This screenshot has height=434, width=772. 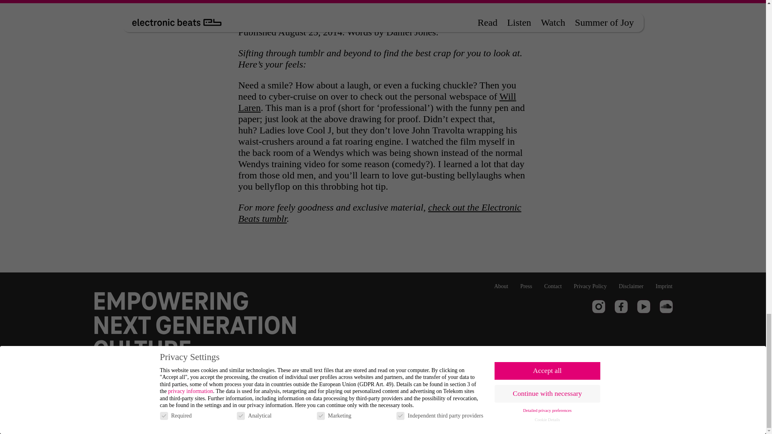 I want to click on check out the Electronic Beats tumblr, so click(x=380, y=213).